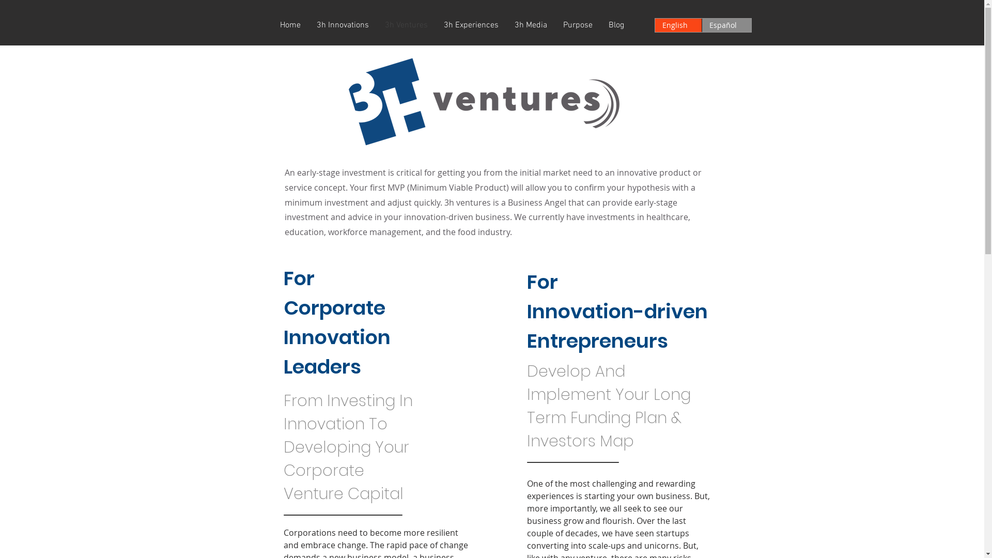 Image resolution: width=992 pixels, height=558 pixels. What do you see at coordinates (406, 25) in the screenshot?
I see `3h Ventures` at bounding box center [406, 25].